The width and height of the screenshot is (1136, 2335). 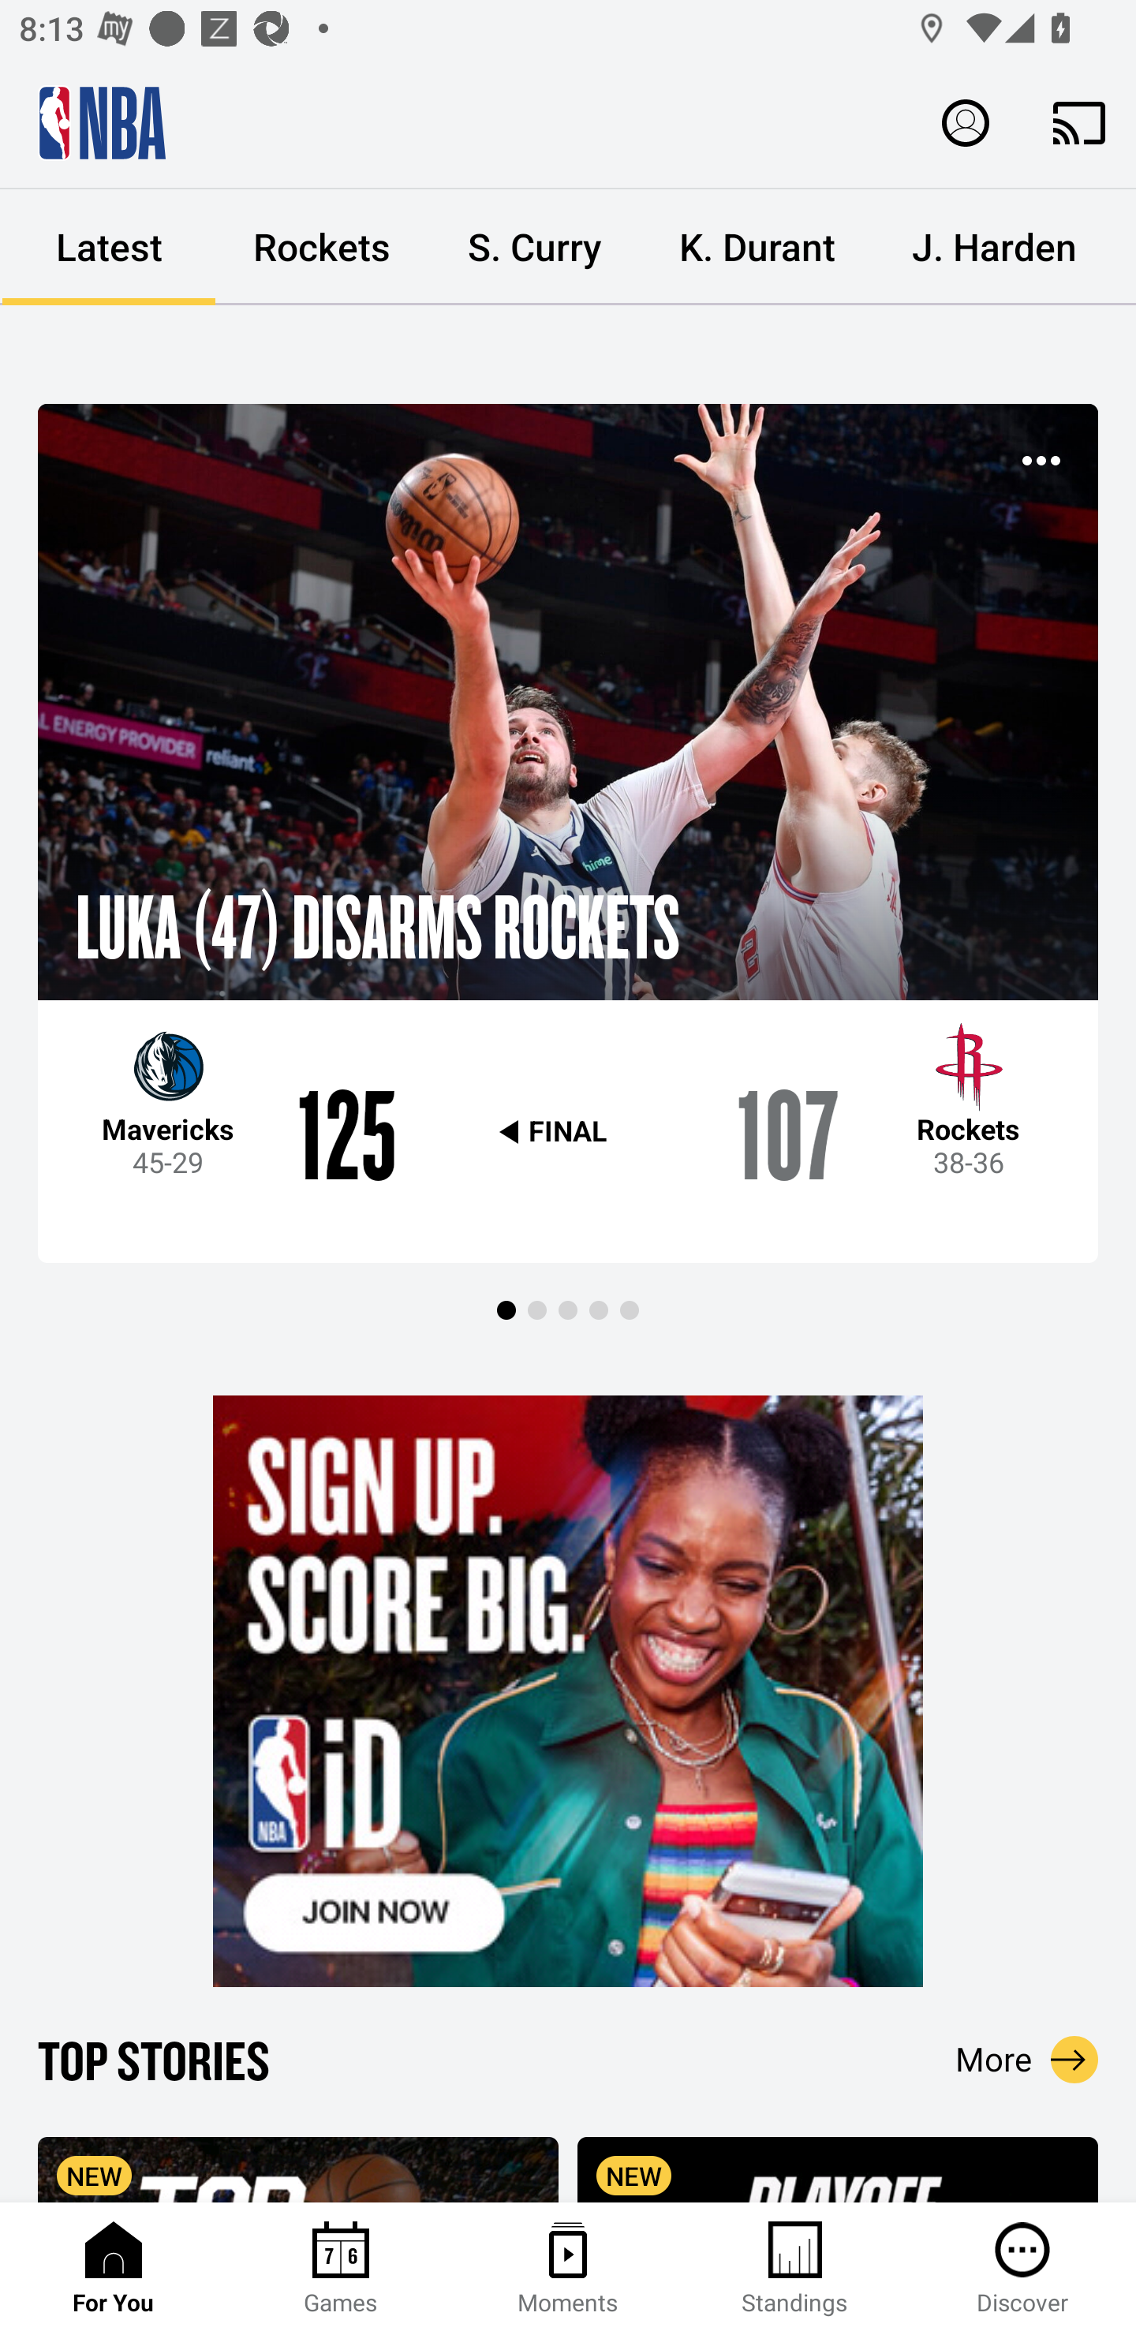 I want to click on Moments, so click(x=568, y=2269).